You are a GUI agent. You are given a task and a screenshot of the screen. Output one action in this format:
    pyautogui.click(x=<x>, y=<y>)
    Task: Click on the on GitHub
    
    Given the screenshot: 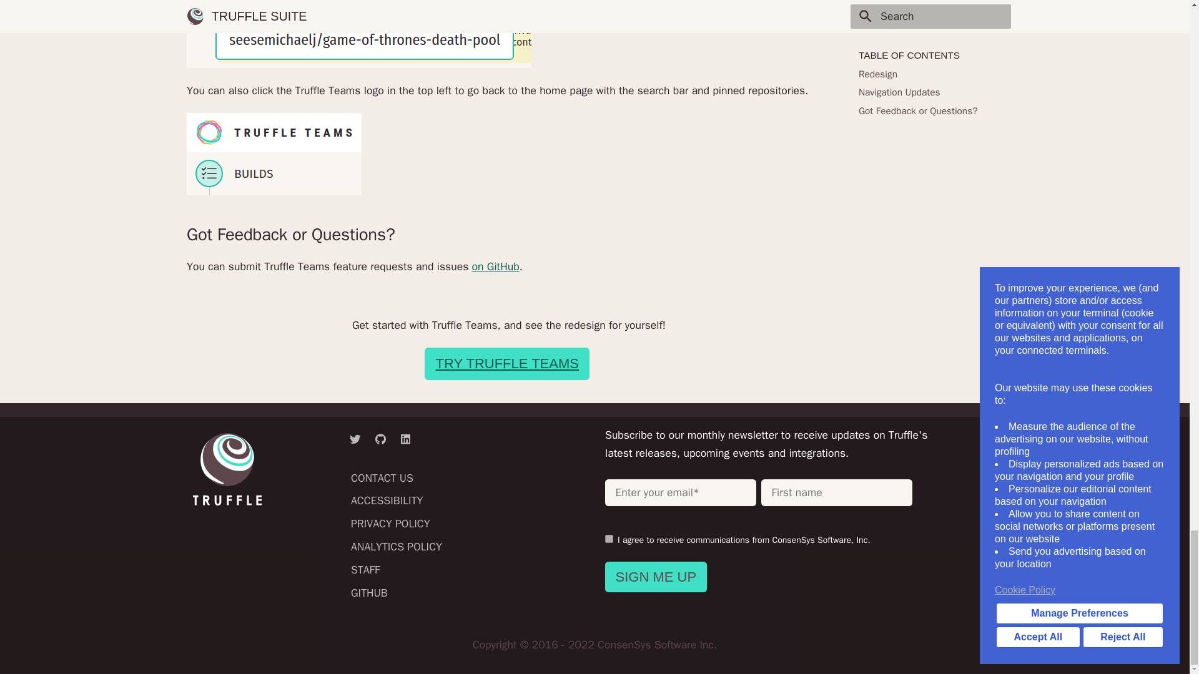 What is the action you would take?
    pyautogui.click(x=496, y=266)
    